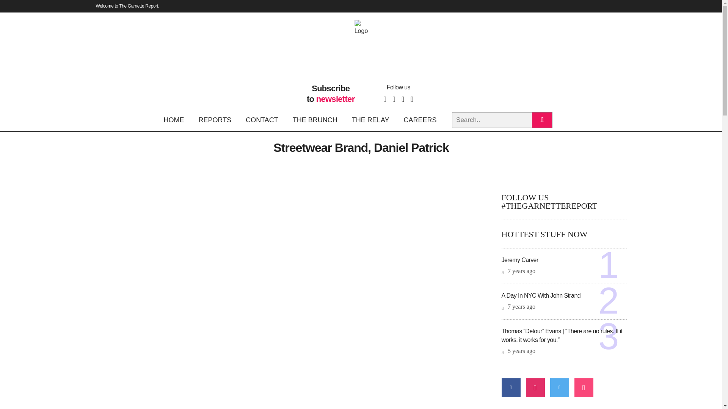  I want to click on REPORTS, so click(215, 120).